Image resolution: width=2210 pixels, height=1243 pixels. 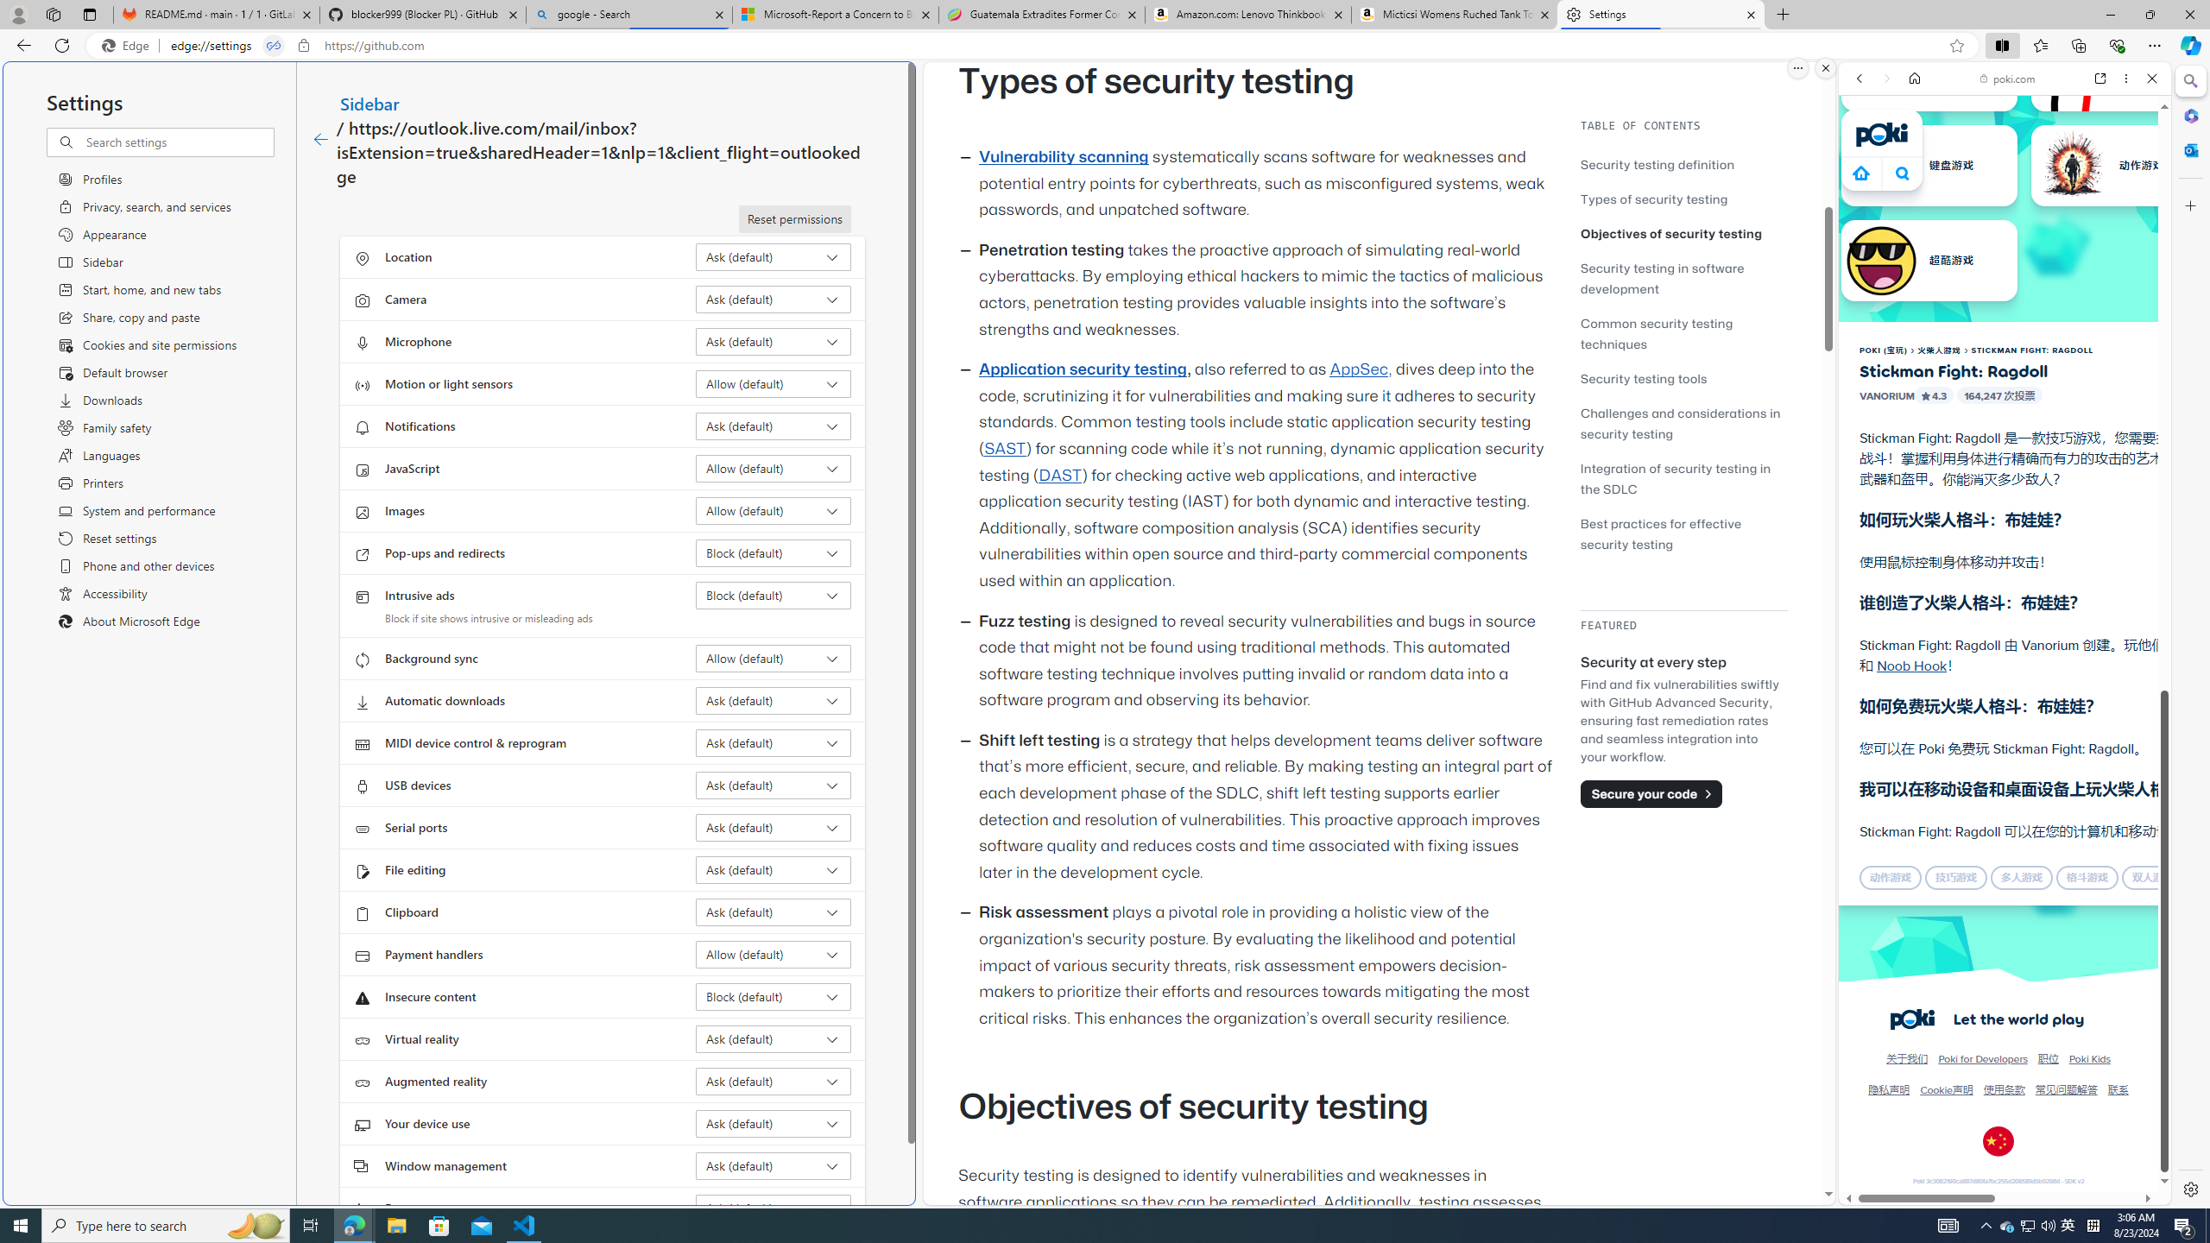 What do you see at coordinates (2137, 834) in the screenshot?
I see `Click to scroll right` at bounding box center [2137, 834].